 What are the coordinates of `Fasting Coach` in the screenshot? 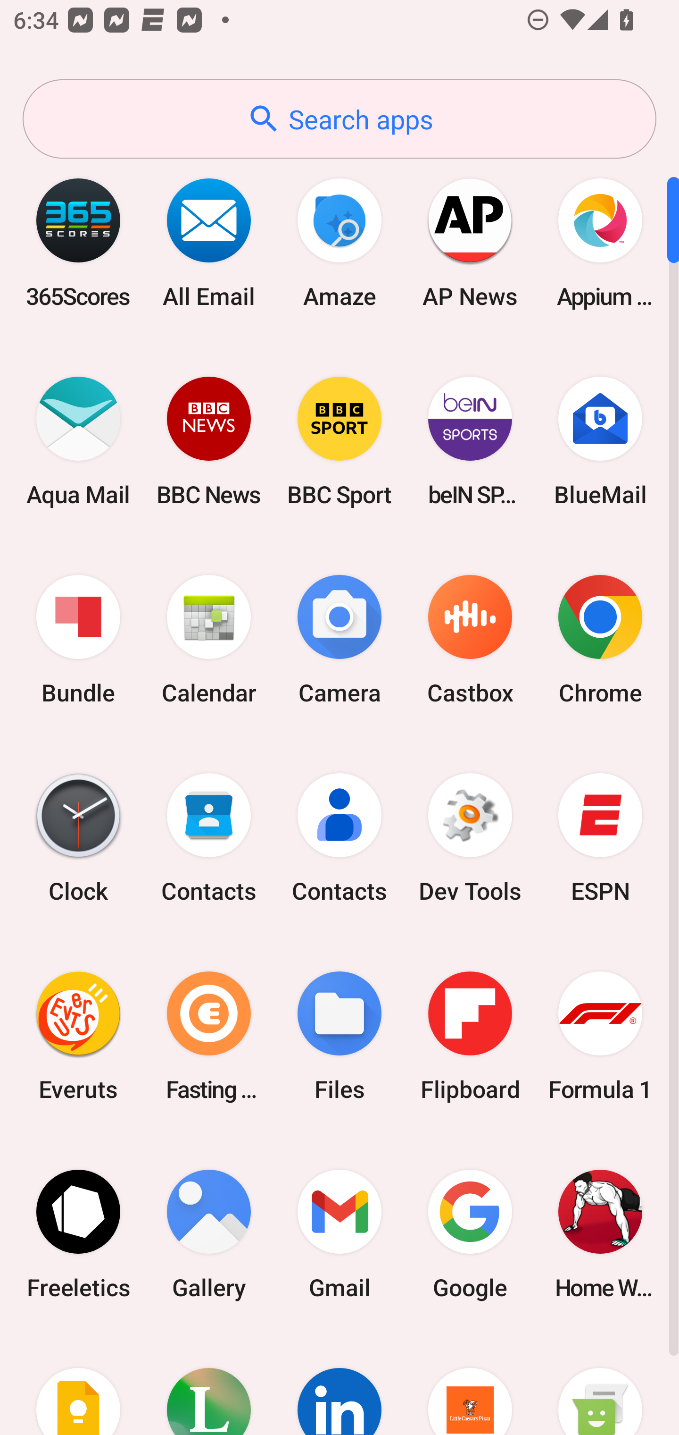 It's located at (209, 1036).